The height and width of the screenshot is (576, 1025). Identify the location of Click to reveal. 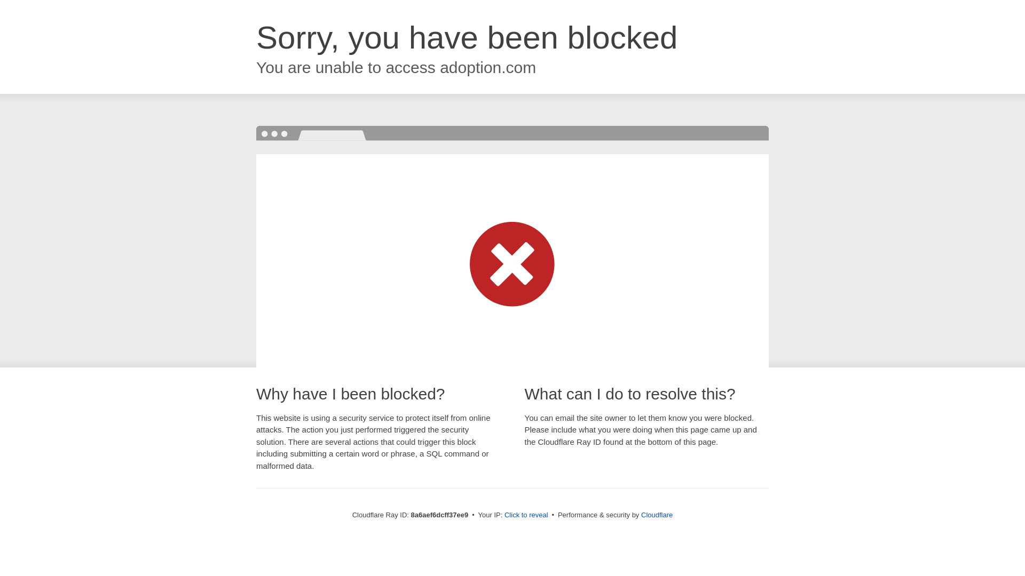
(526, 515).